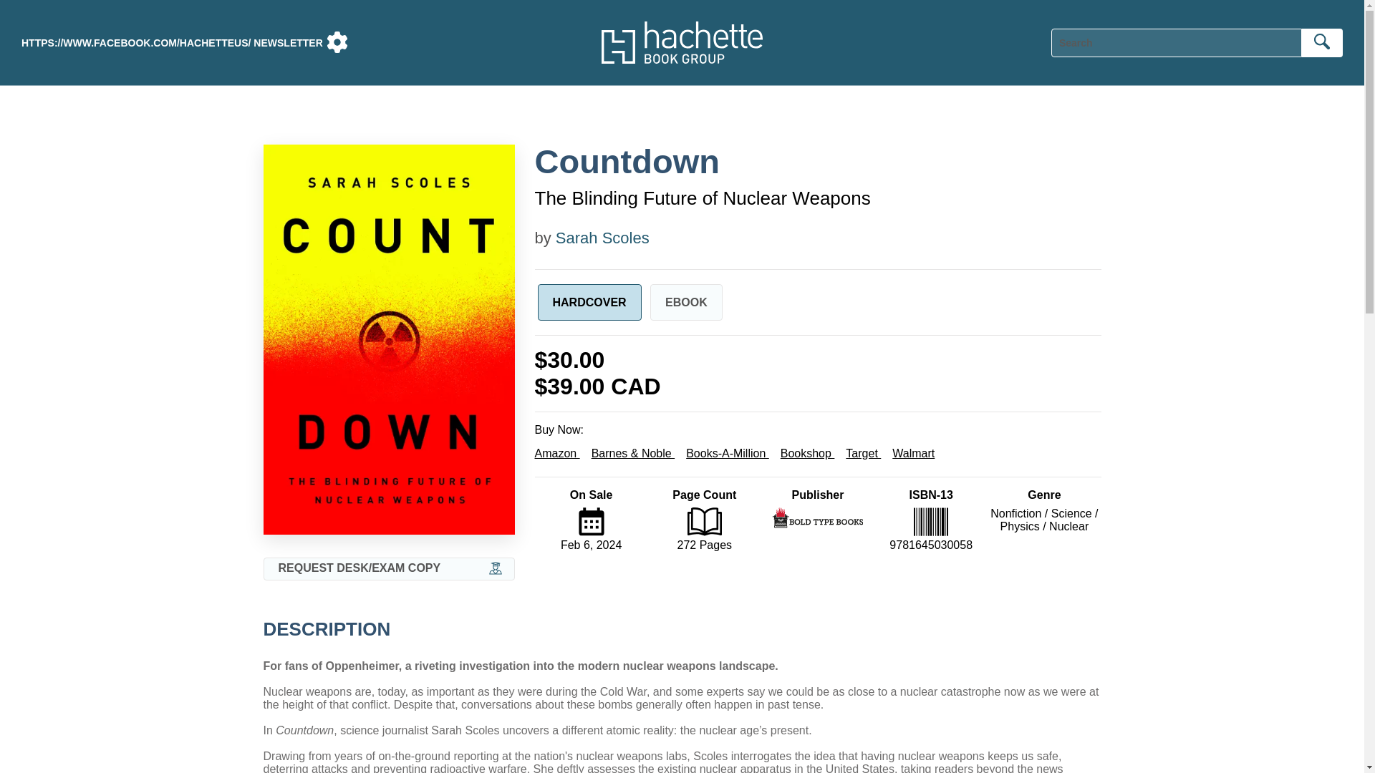 The width and height of the screenshot is (1375, 773). What do you see at coordinates (589, 302) in the screenshot?
I see `HARDCOVER` at bounding box center [589, 302].